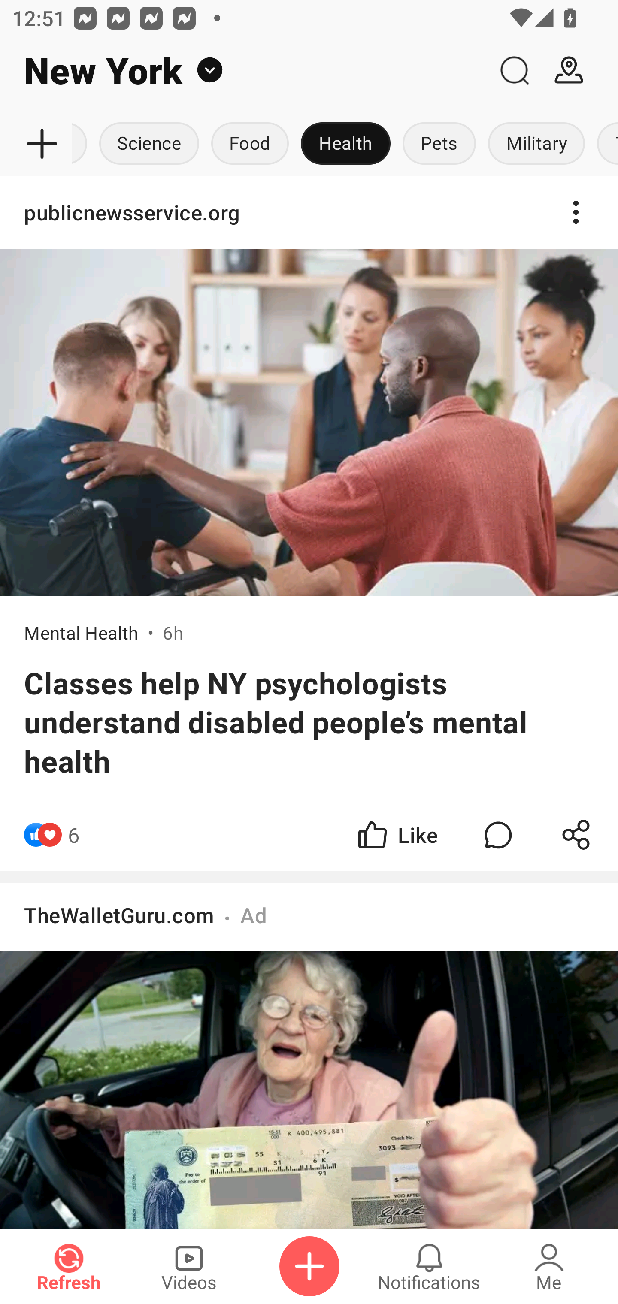 The width and height of the screenshot is (618, 1304). What do you see at coordinates (345, 144) in the screenshot?
I see `Health` at bounding box center [345, 144].